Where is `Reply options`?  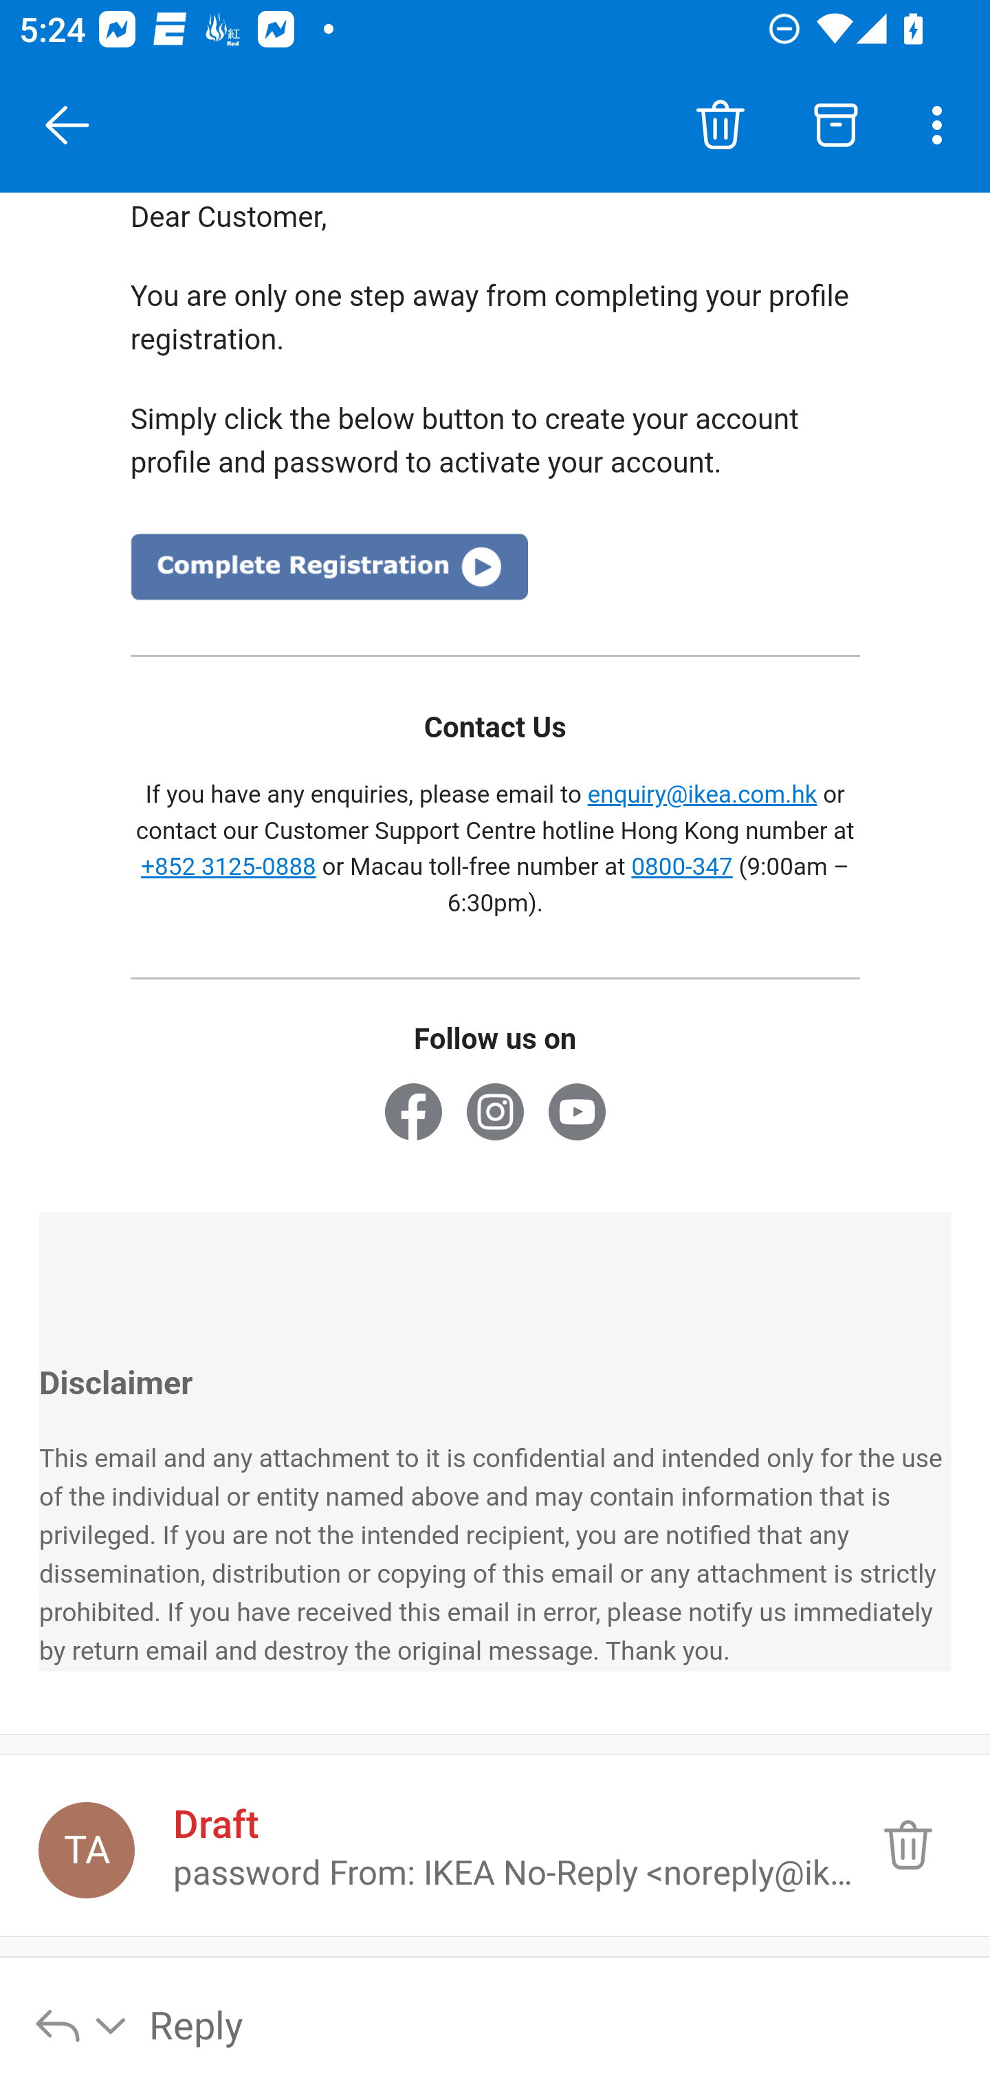 Reply options is located at coordinates (82, 2024).